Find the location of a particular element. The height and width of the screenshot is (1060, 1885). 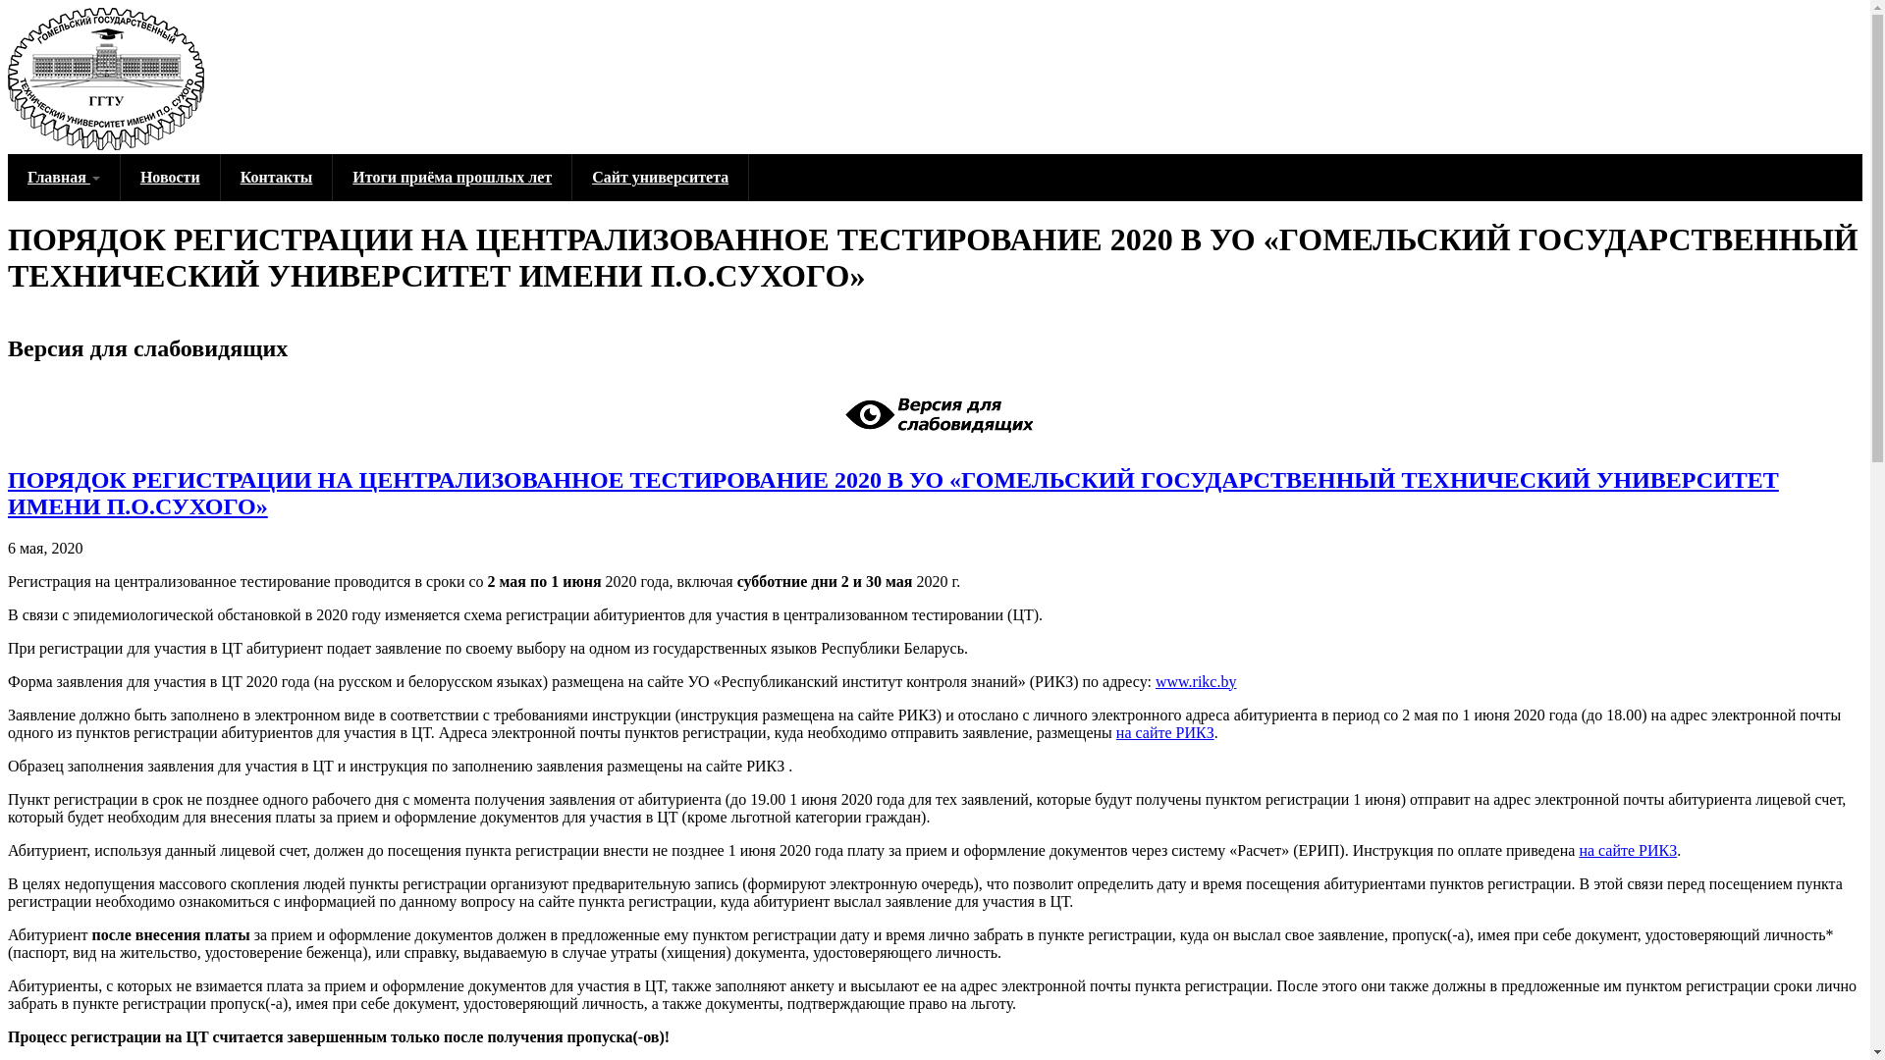

www.rikc.by is located at coordinates (1196, 681).